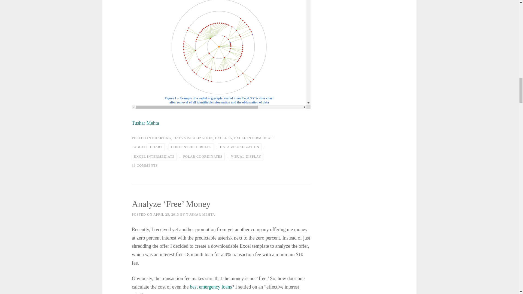  Describe the element at coordinates (145, 123) in the screenshot. I see `Tushar Mehta` at that location.